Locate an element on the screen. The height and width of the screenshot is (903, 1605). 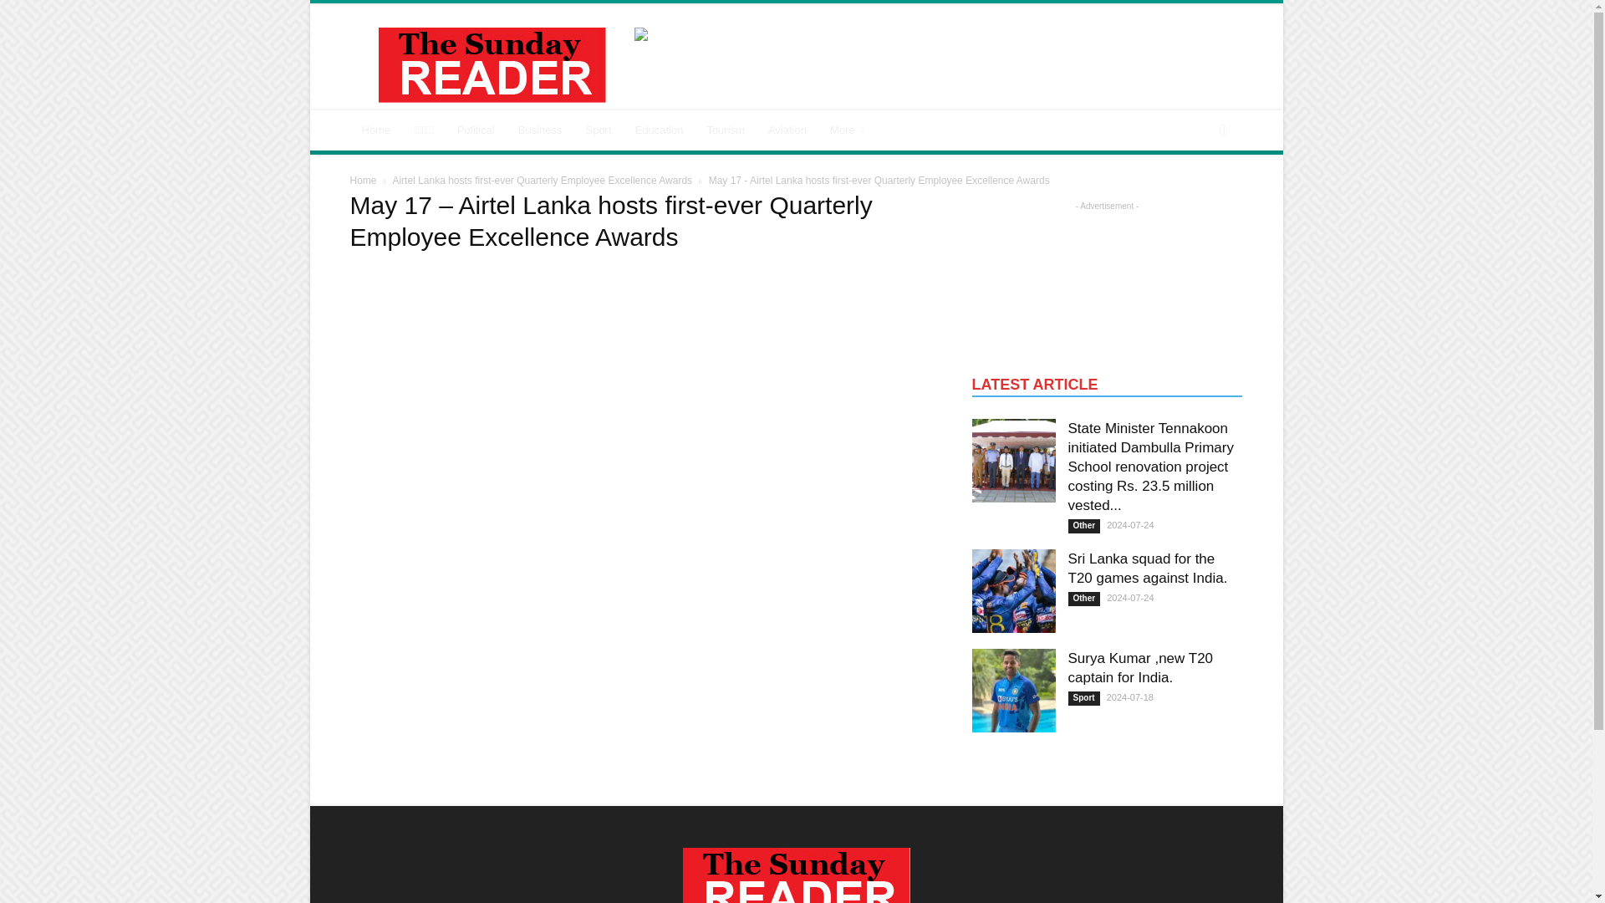
Sport is located at coordinates (597, 130).